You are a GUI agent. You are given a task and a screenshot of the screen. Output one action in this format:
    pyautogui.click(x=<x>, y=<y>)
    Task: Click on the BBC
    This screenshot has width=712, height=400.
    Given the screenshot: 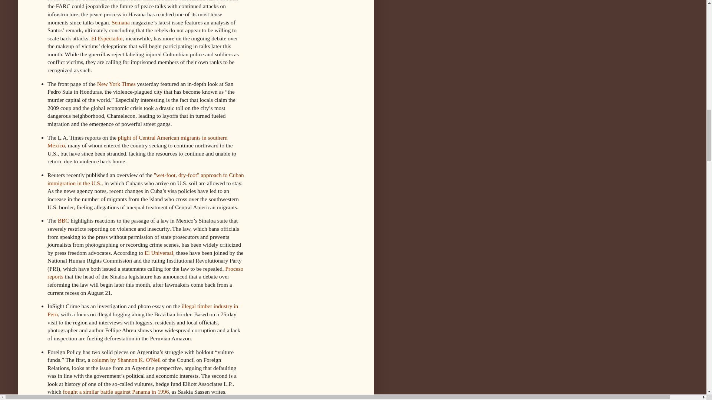 What is the action you would take?
    pyautogui.click(x=63, y=220)
    